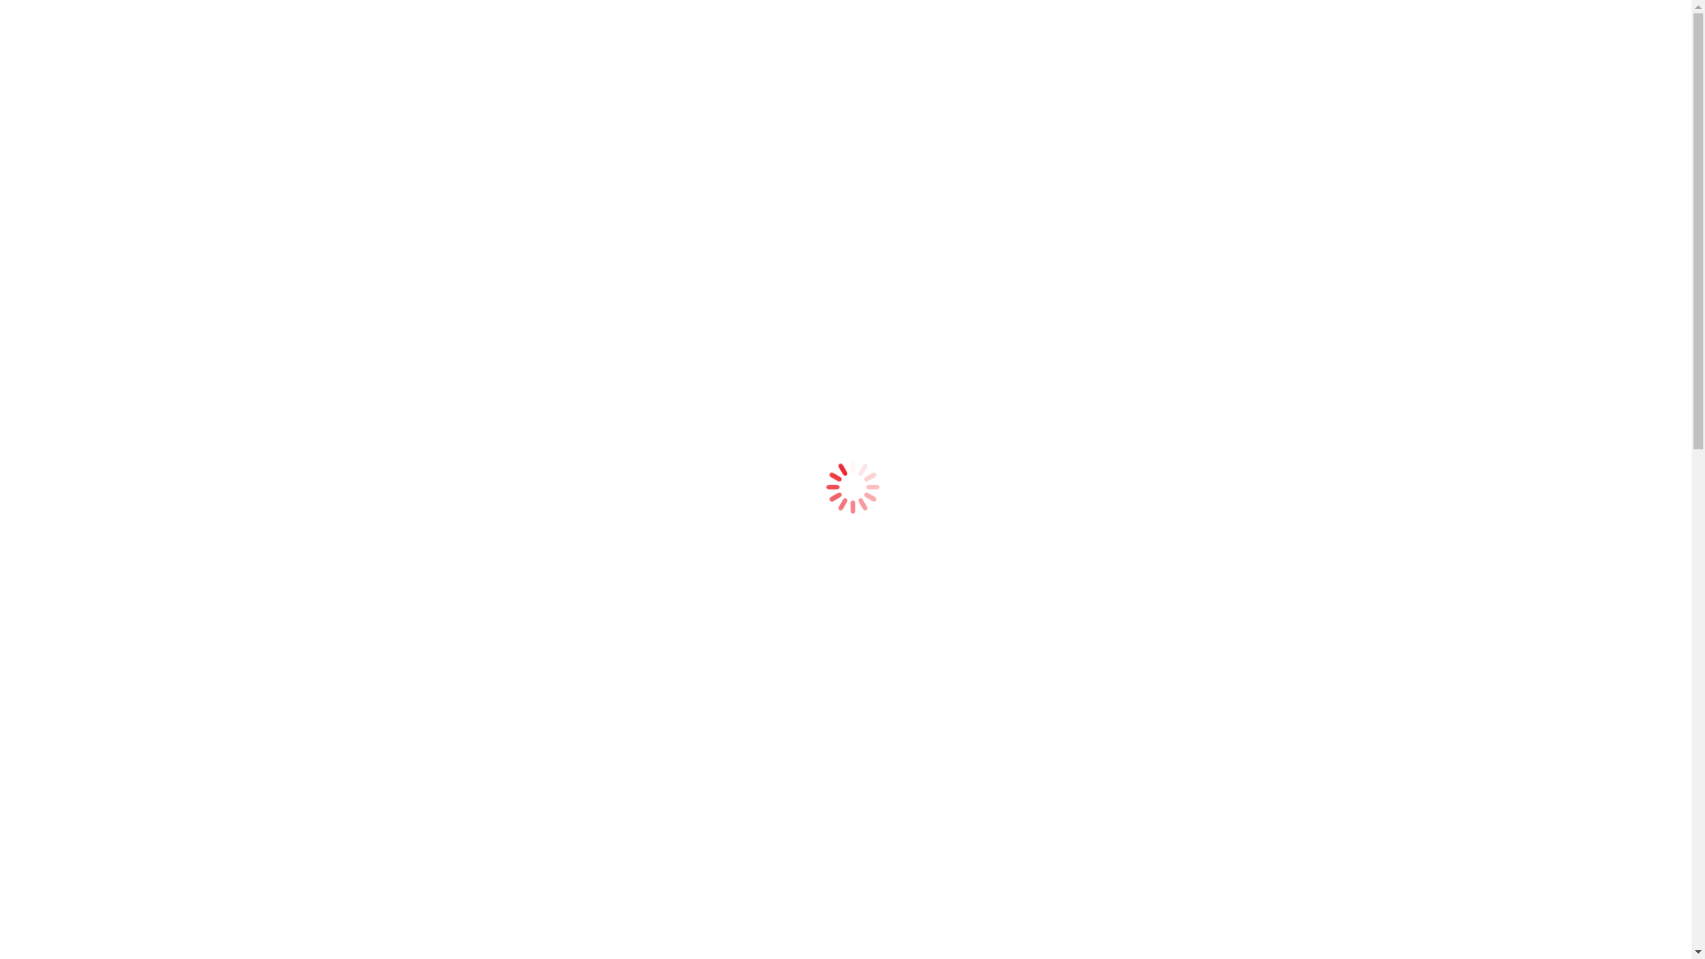  I want to click on Home, so click(60, 439).